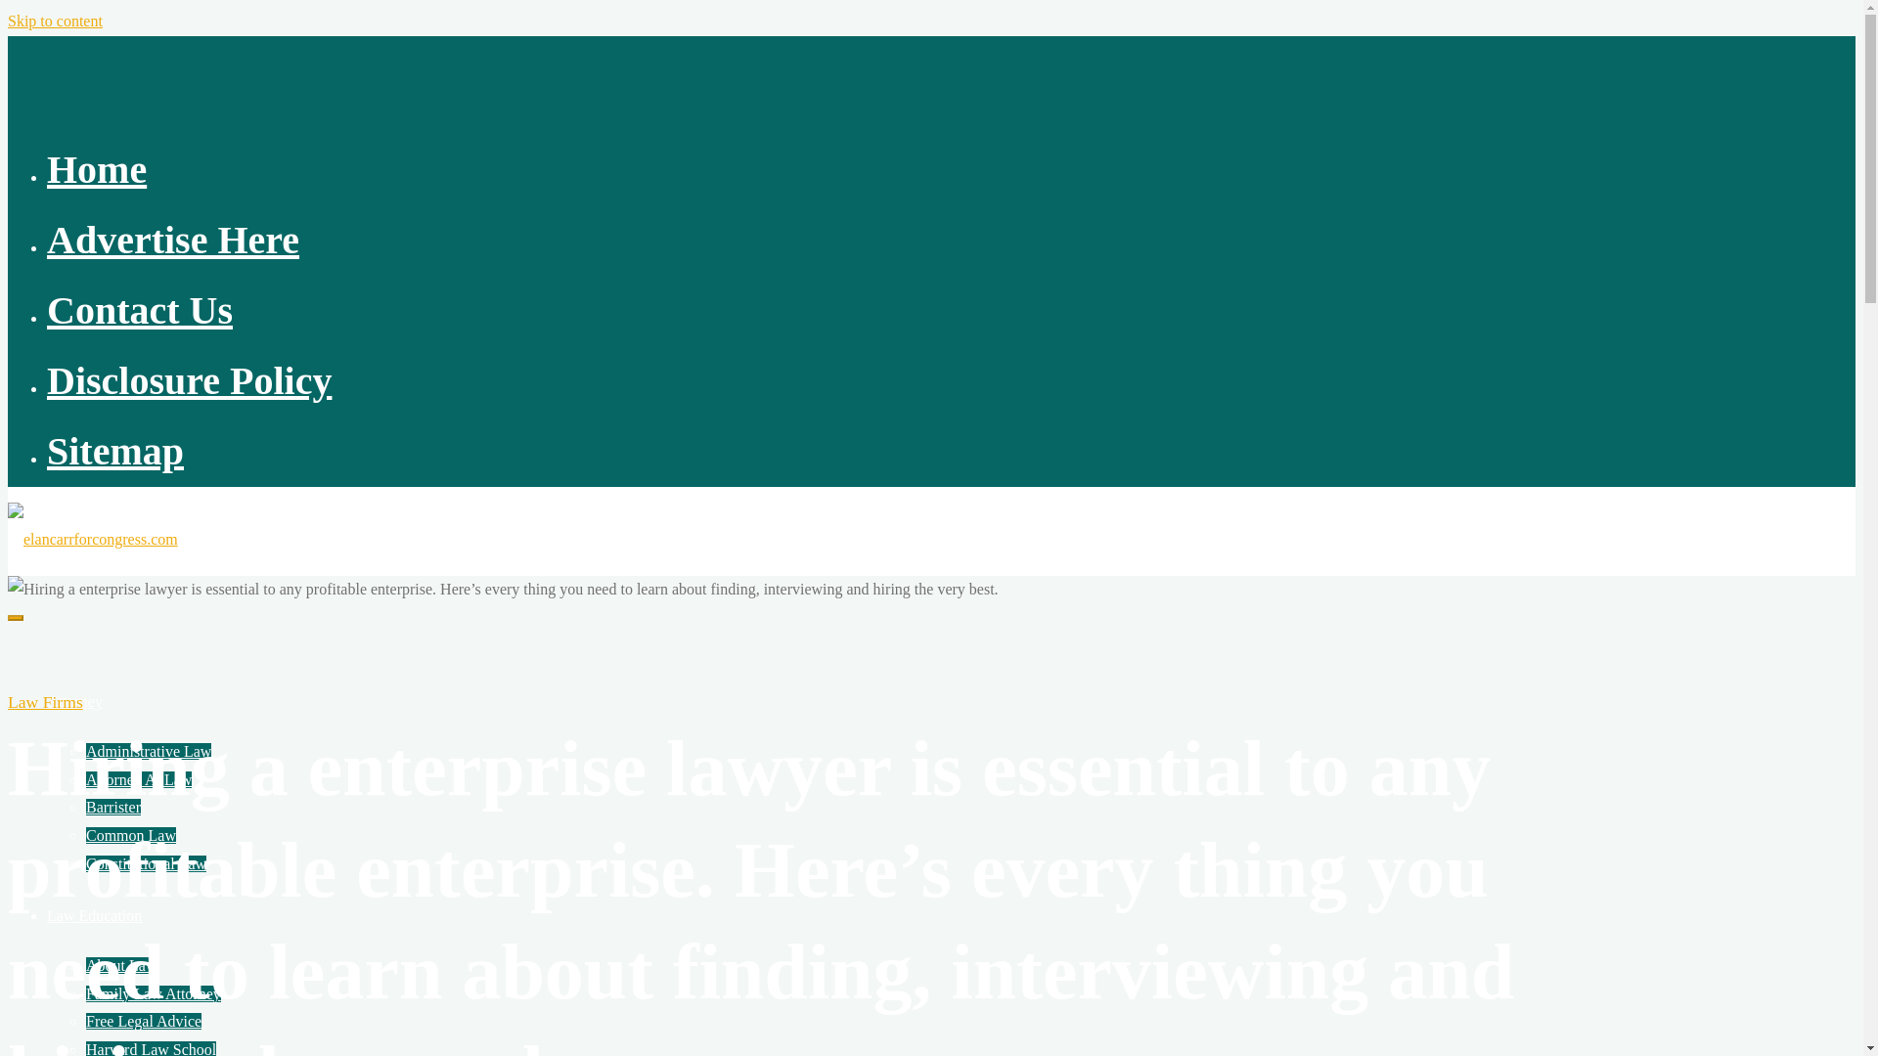  What do you see at coordinates (121, 964) in the screenshot?
I see `About Law` at bounding box center [121, 964].